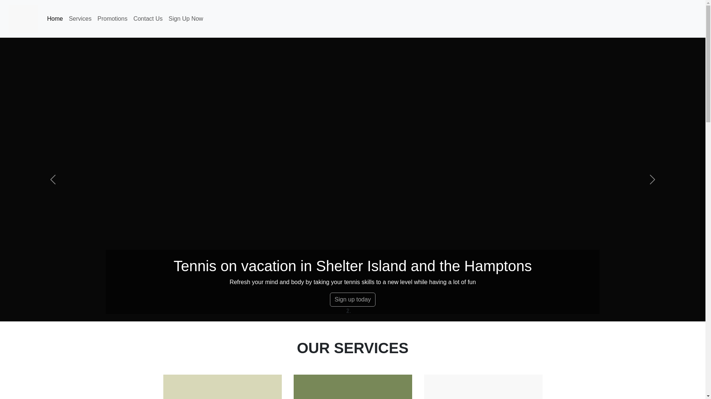 The width and height of the screenshot is (711, 399). Describe the element at coordinates (55, 19) in the screenshot. I see `Home` at that location.